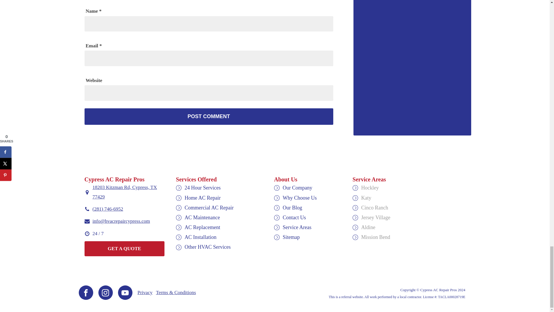 The image size is (554, 312). I want to click on 24 Hour Services, so click(203, 188).